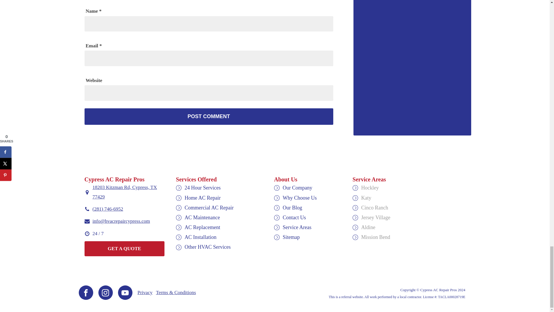 The image size is (554, 312). I want to click on 24 Hour Services, so click(203, 188).